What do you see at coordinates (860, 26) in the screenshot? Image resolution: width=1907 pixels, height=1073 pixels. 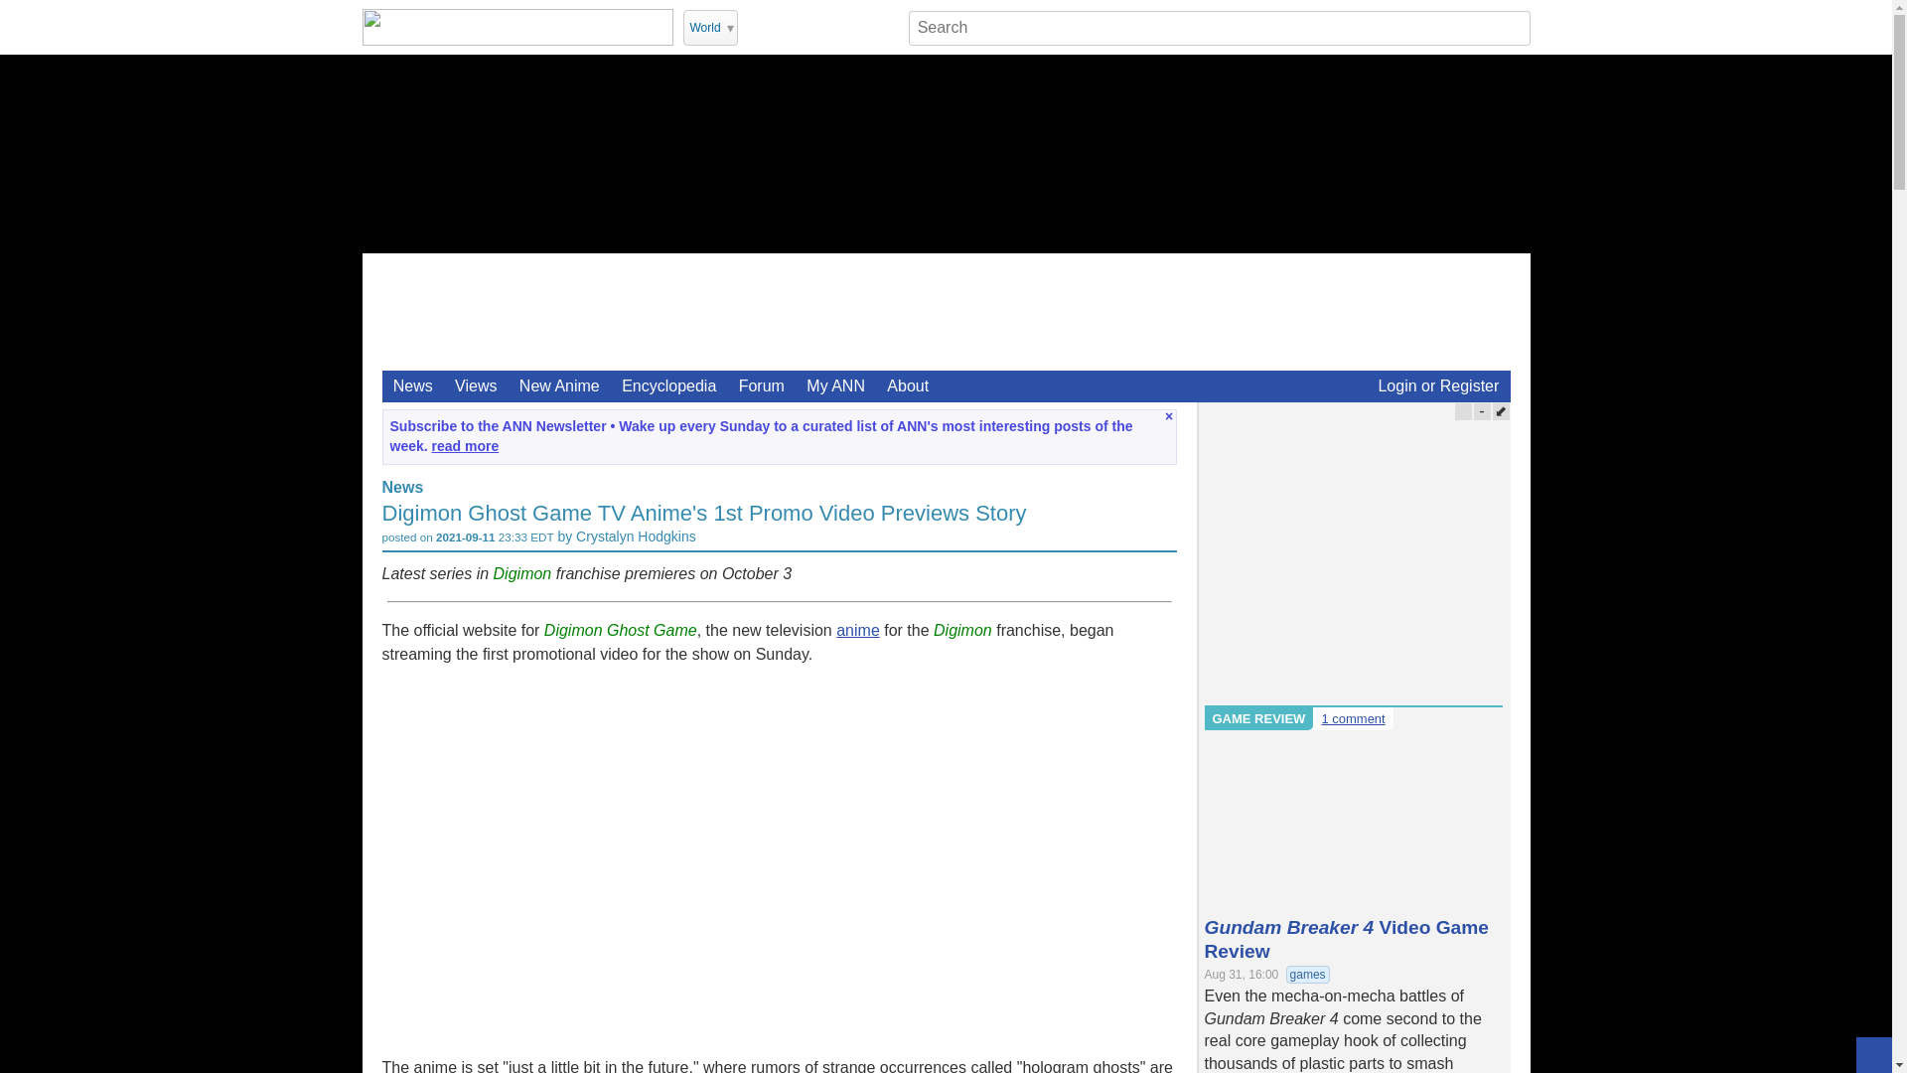 I see `TikTok` at bounding box center [860, 26].